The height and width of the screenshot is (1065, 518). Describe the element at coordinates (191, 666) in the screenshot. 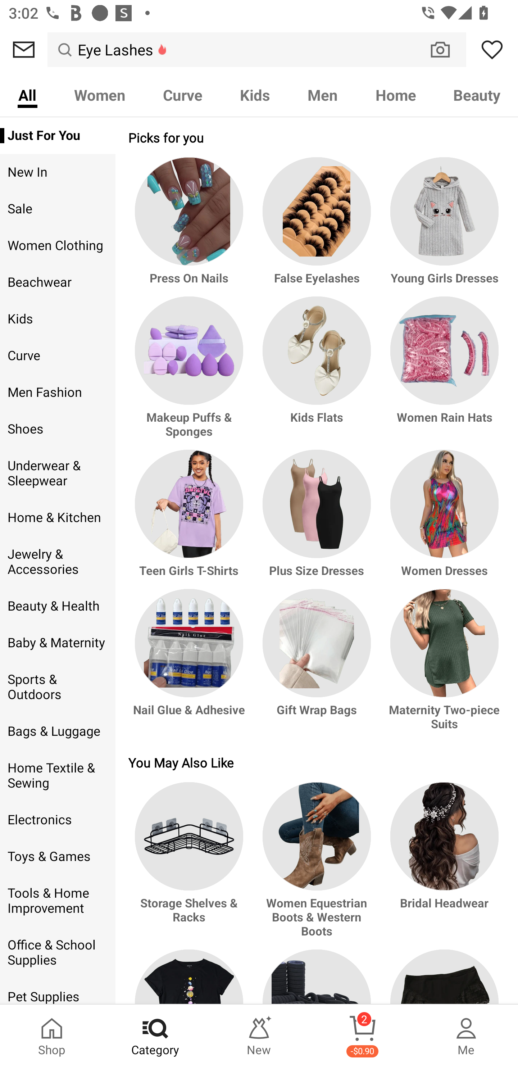

I see `Nail Glue & Adhesive` at that location.